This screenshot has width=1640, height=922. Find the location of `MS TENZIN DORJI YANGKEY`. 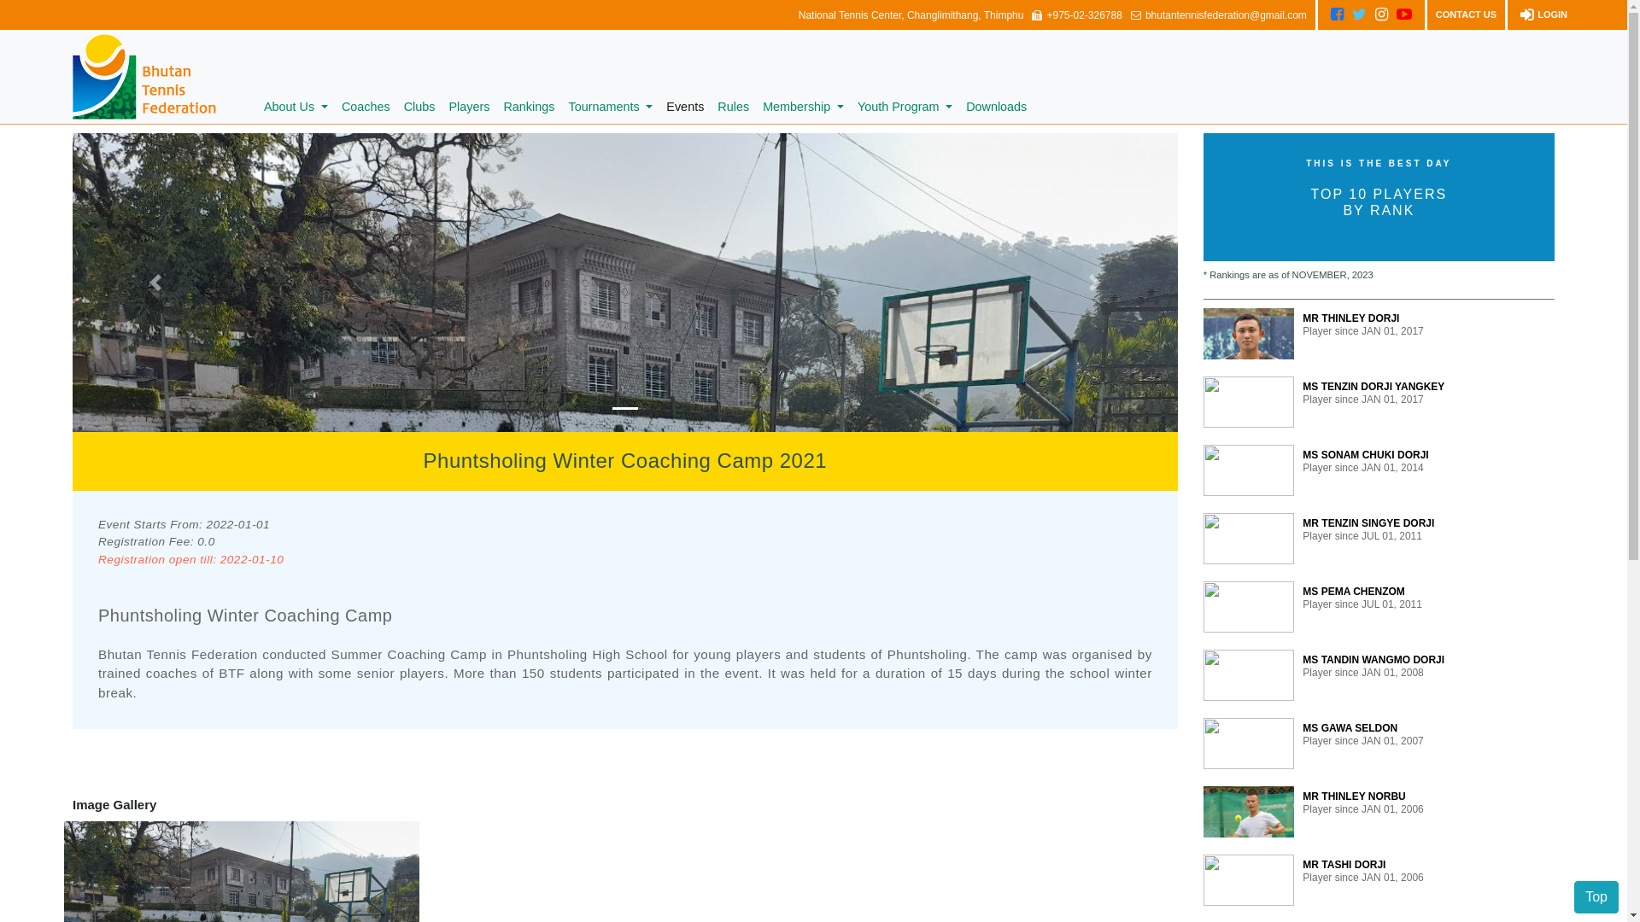

MS TENZIN DORJI YANGKEY is located at coordinates (1373, 387).